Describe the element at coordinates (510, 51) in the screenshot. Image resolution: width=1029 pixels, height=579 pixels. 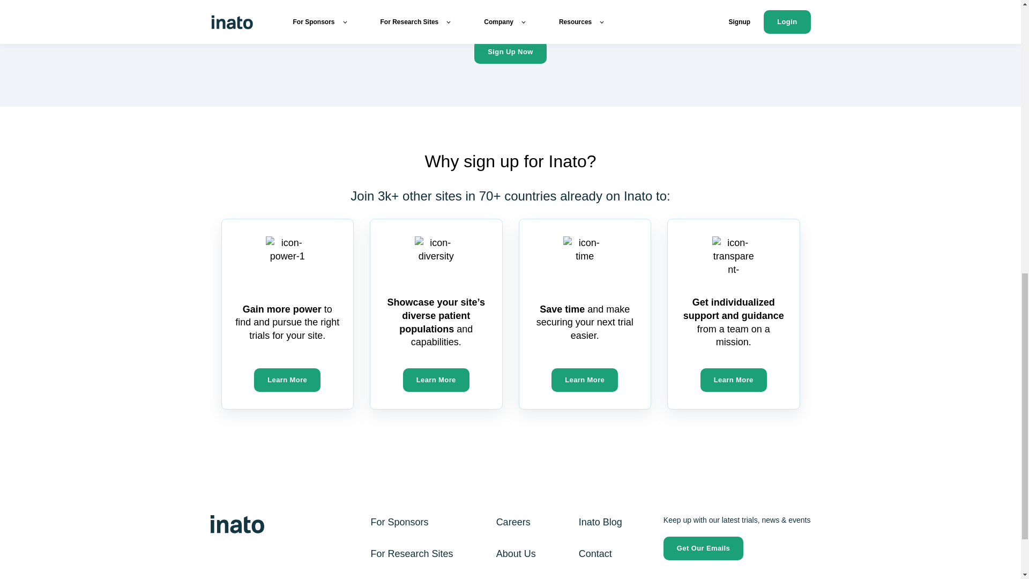
I see `Sign Up Now` at that location.